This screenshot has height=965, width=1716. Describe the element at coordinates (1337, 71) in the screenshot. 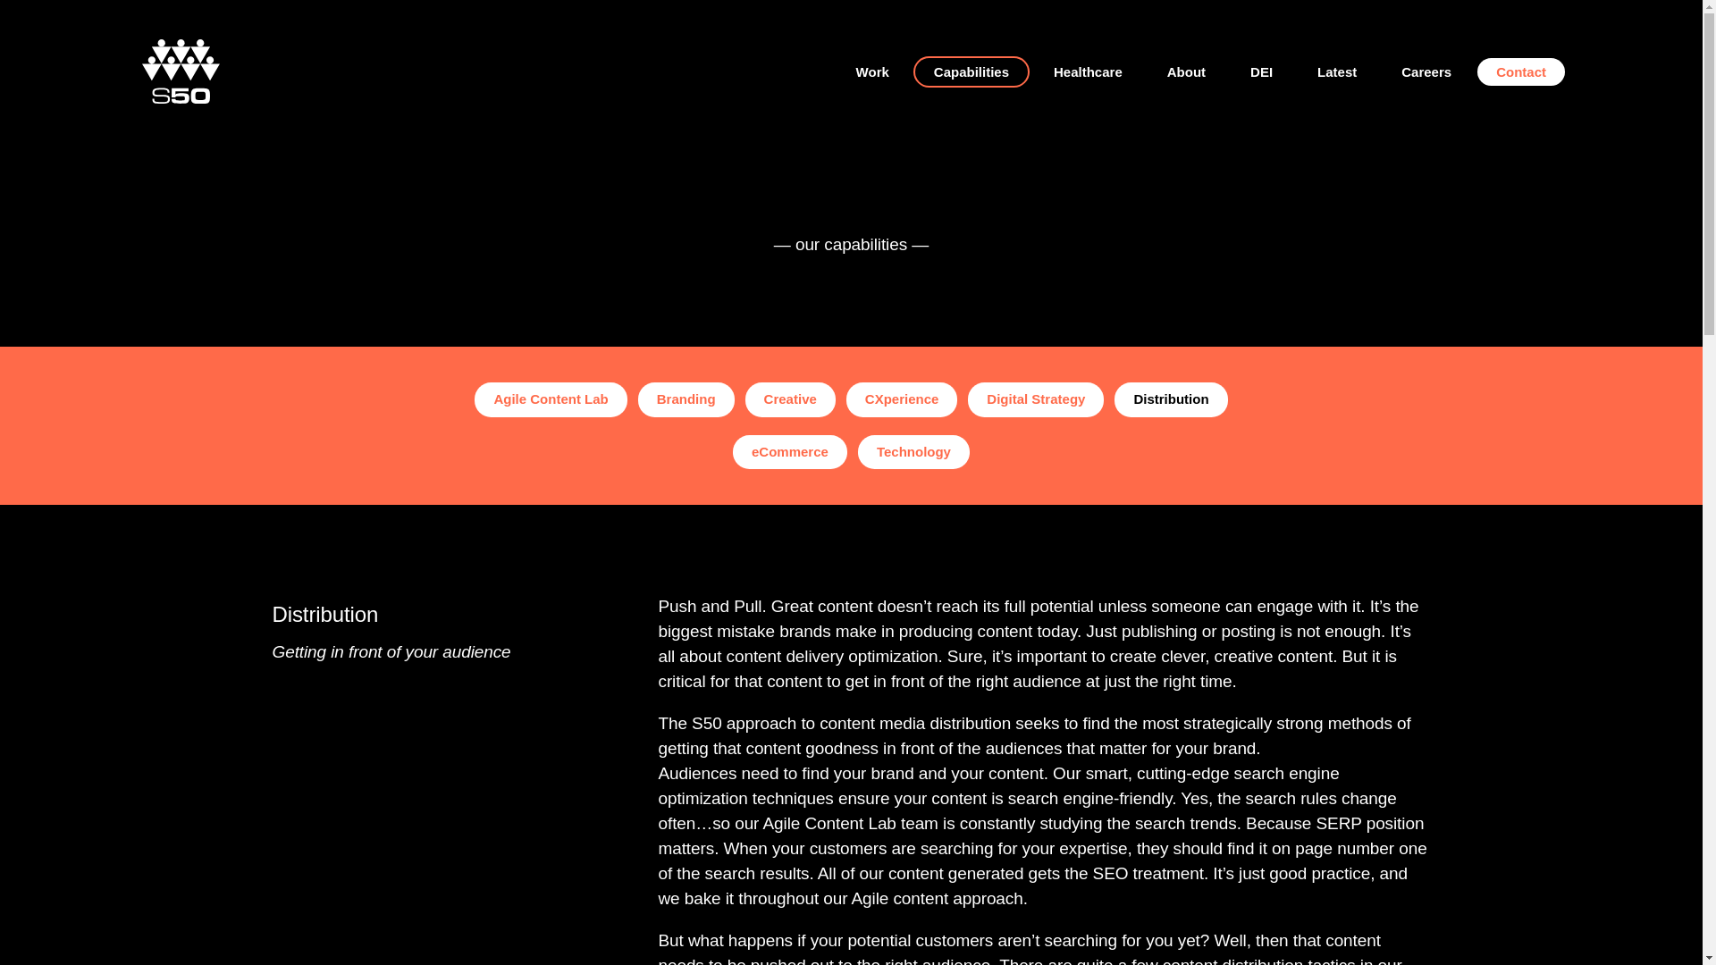

I see `Latest` at that location.